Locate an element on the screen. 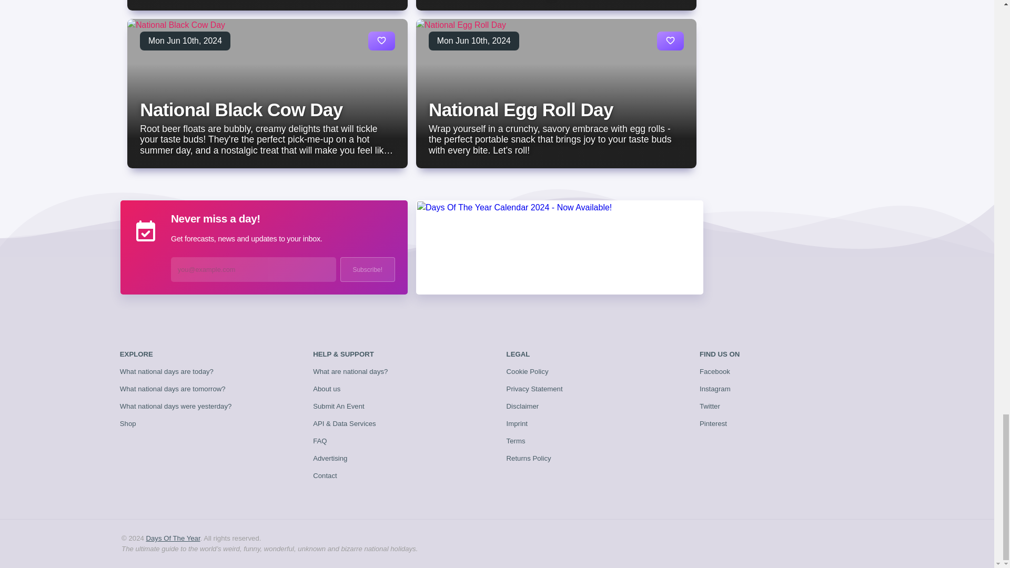  What national days are tomorrow? is located at coordinates (173, 389).